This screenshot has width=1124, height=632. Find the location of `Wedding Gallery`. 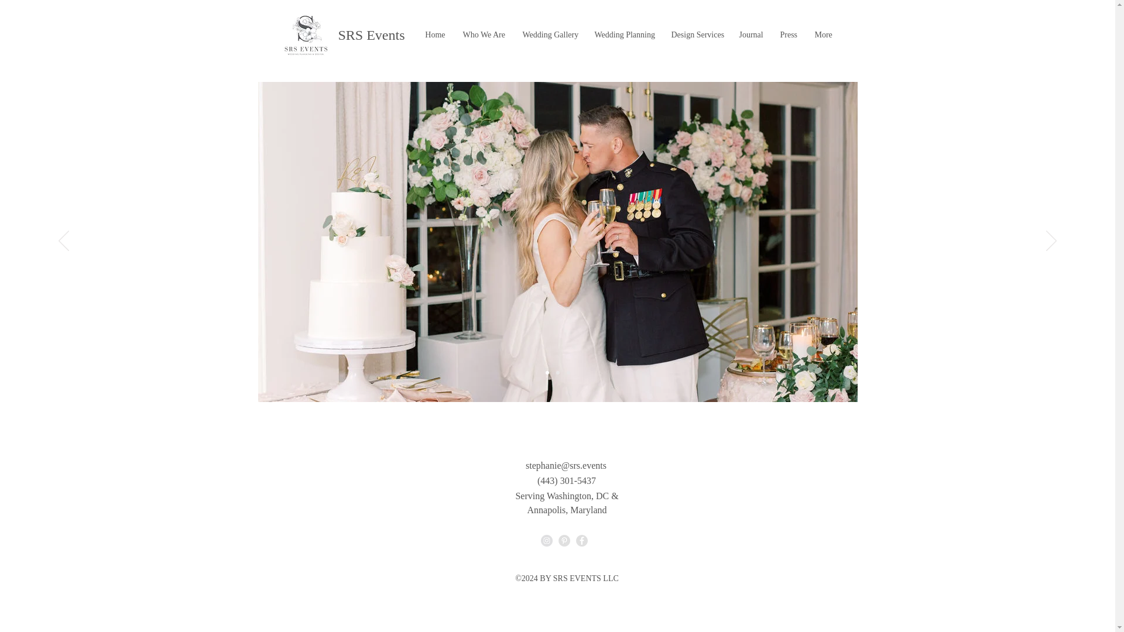

Wedding Gallery is located at coordinates (549, 35).